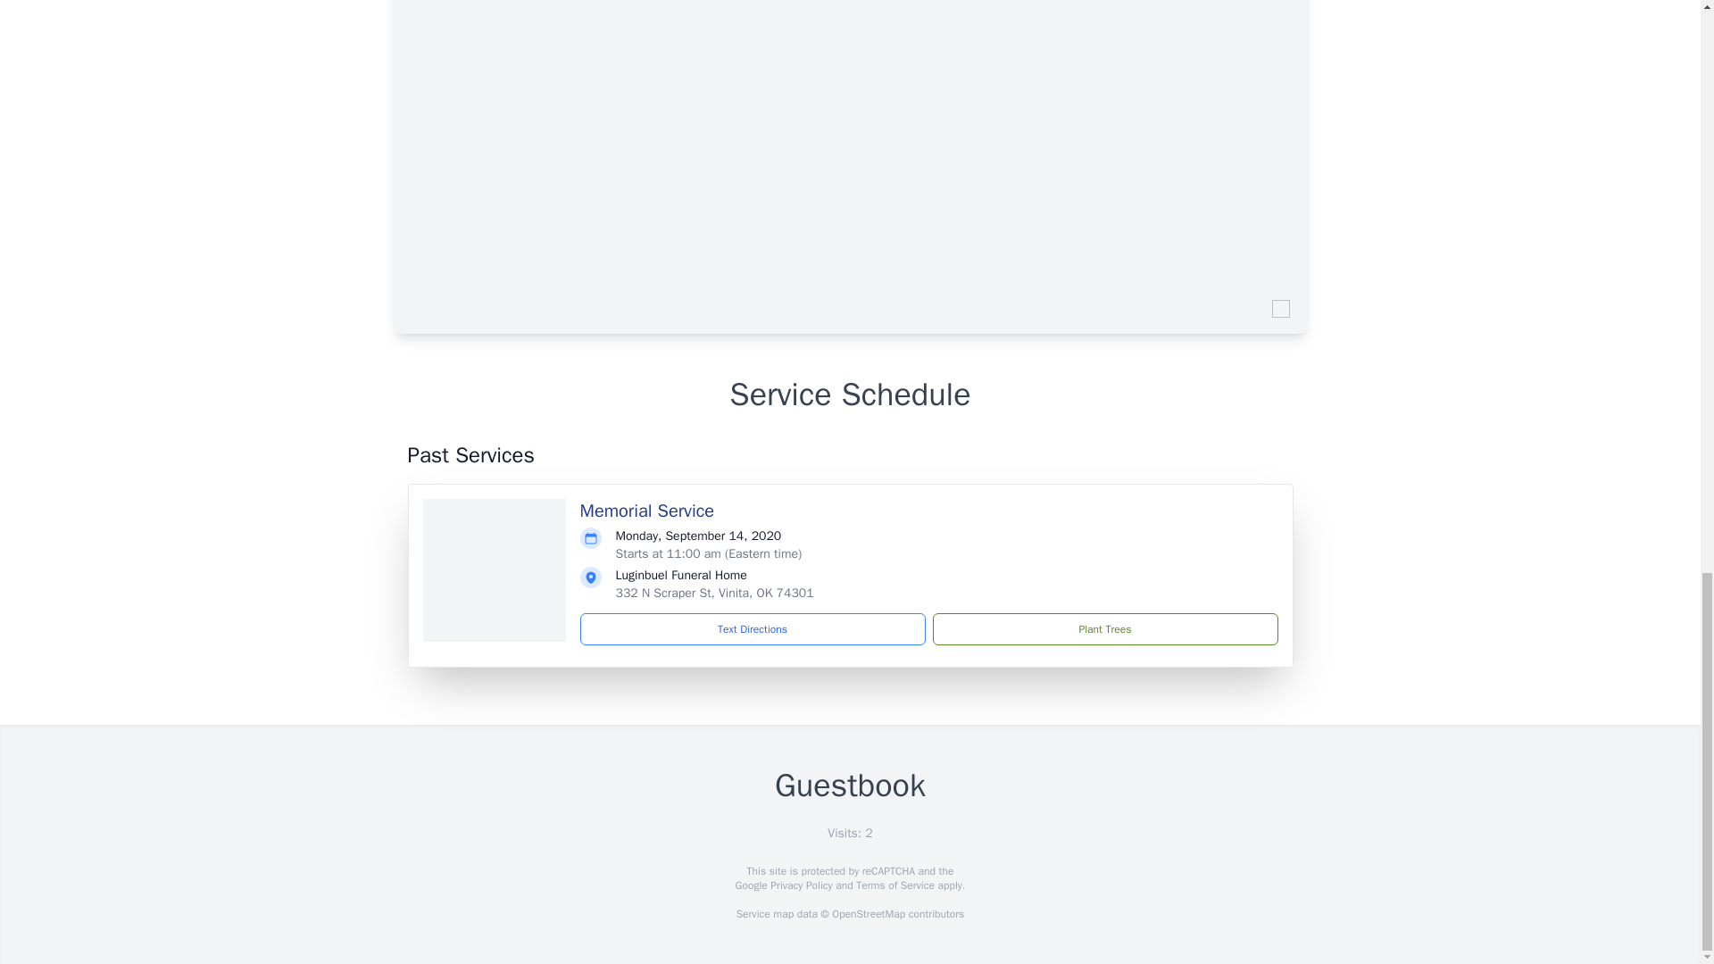 The image size is (1714, 964). I want to click on Plant Trees, so click(1104, 628).